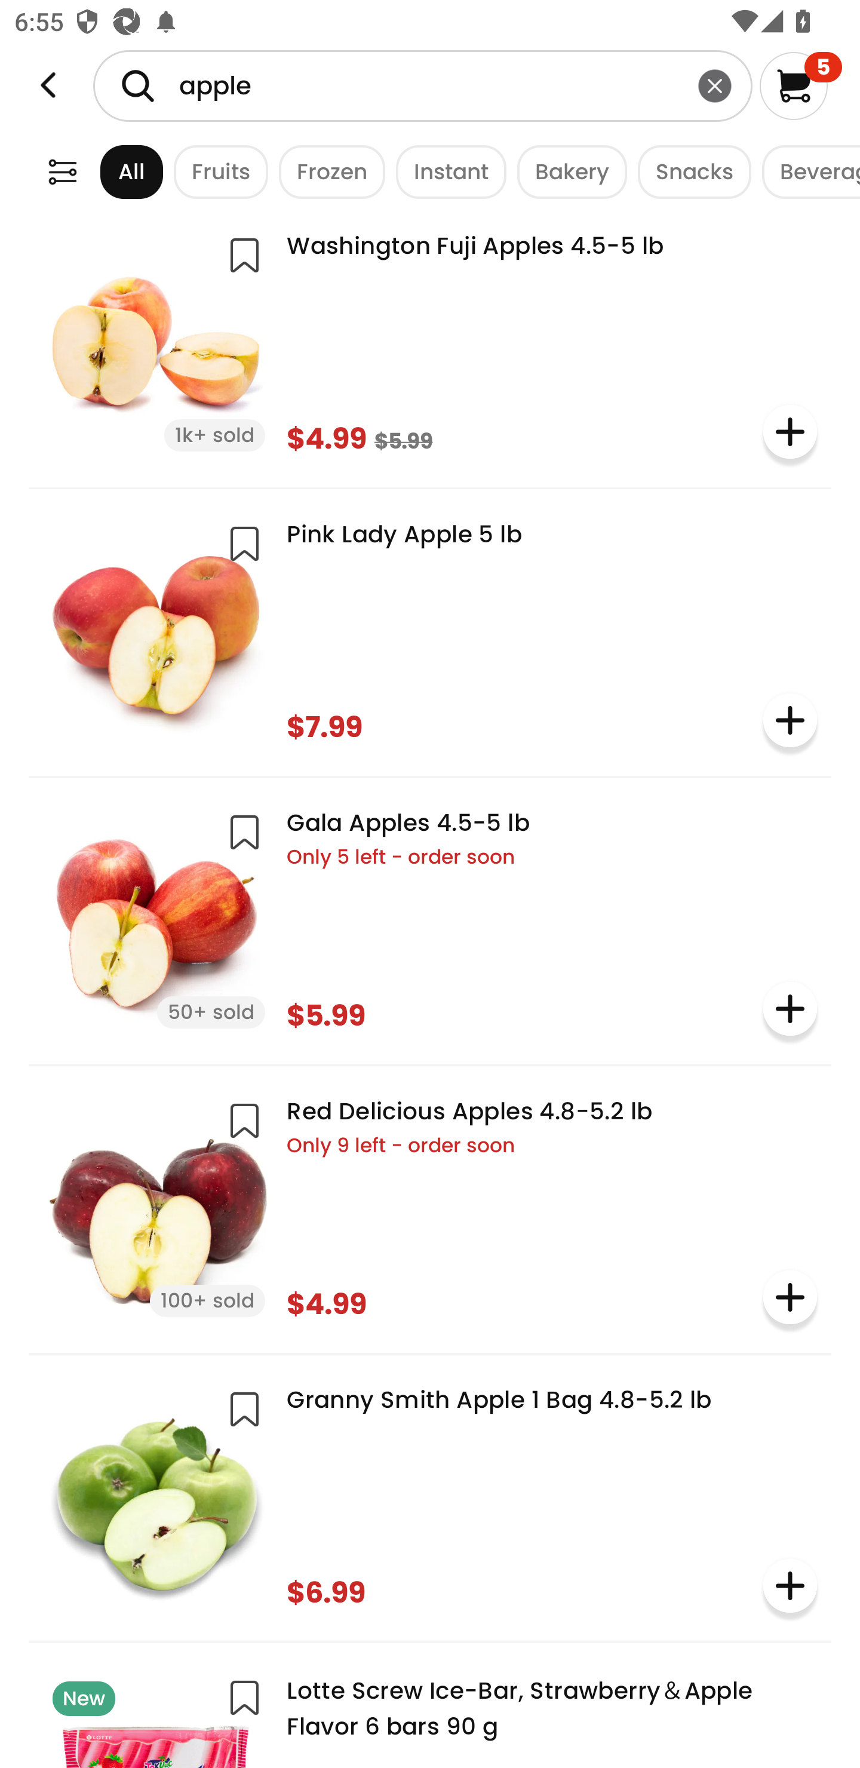 The image size is (860, 1768). What do you see at coordinates (446, 171) in the screenshot?
I see `Instant` at bounding box center [446, 171].